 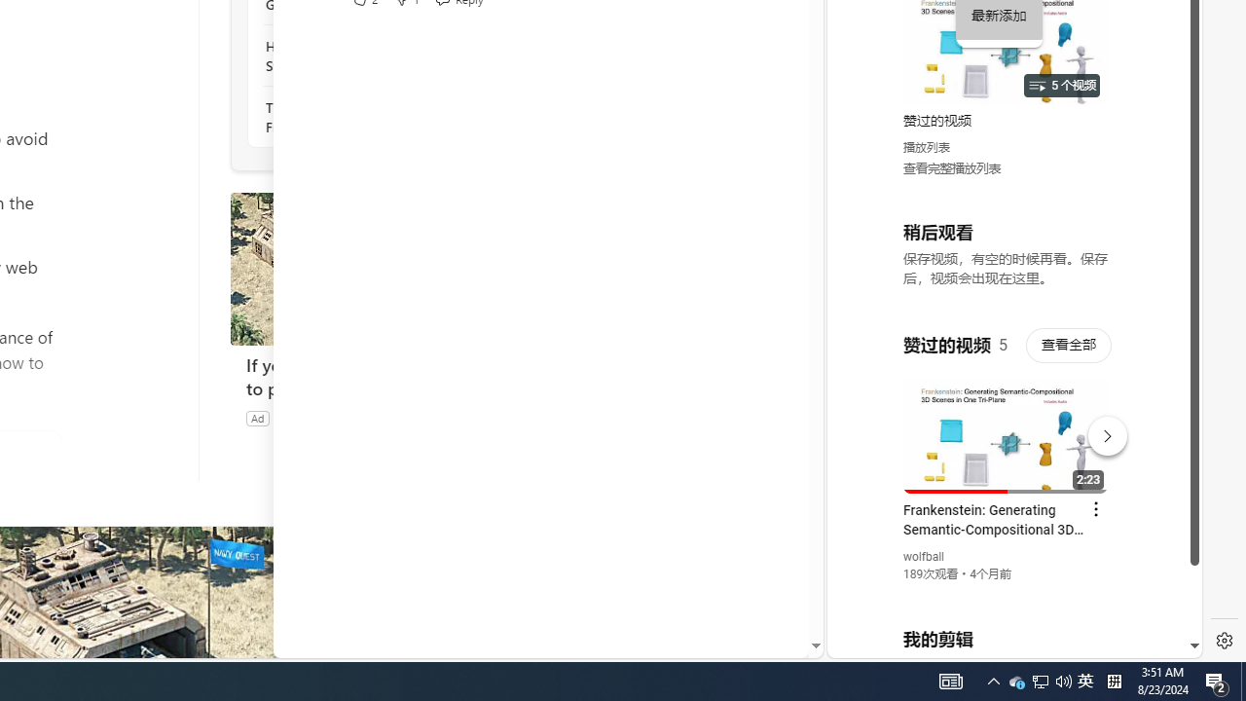 I want to click on Click to scroll right, so click(x=1164, y=82).